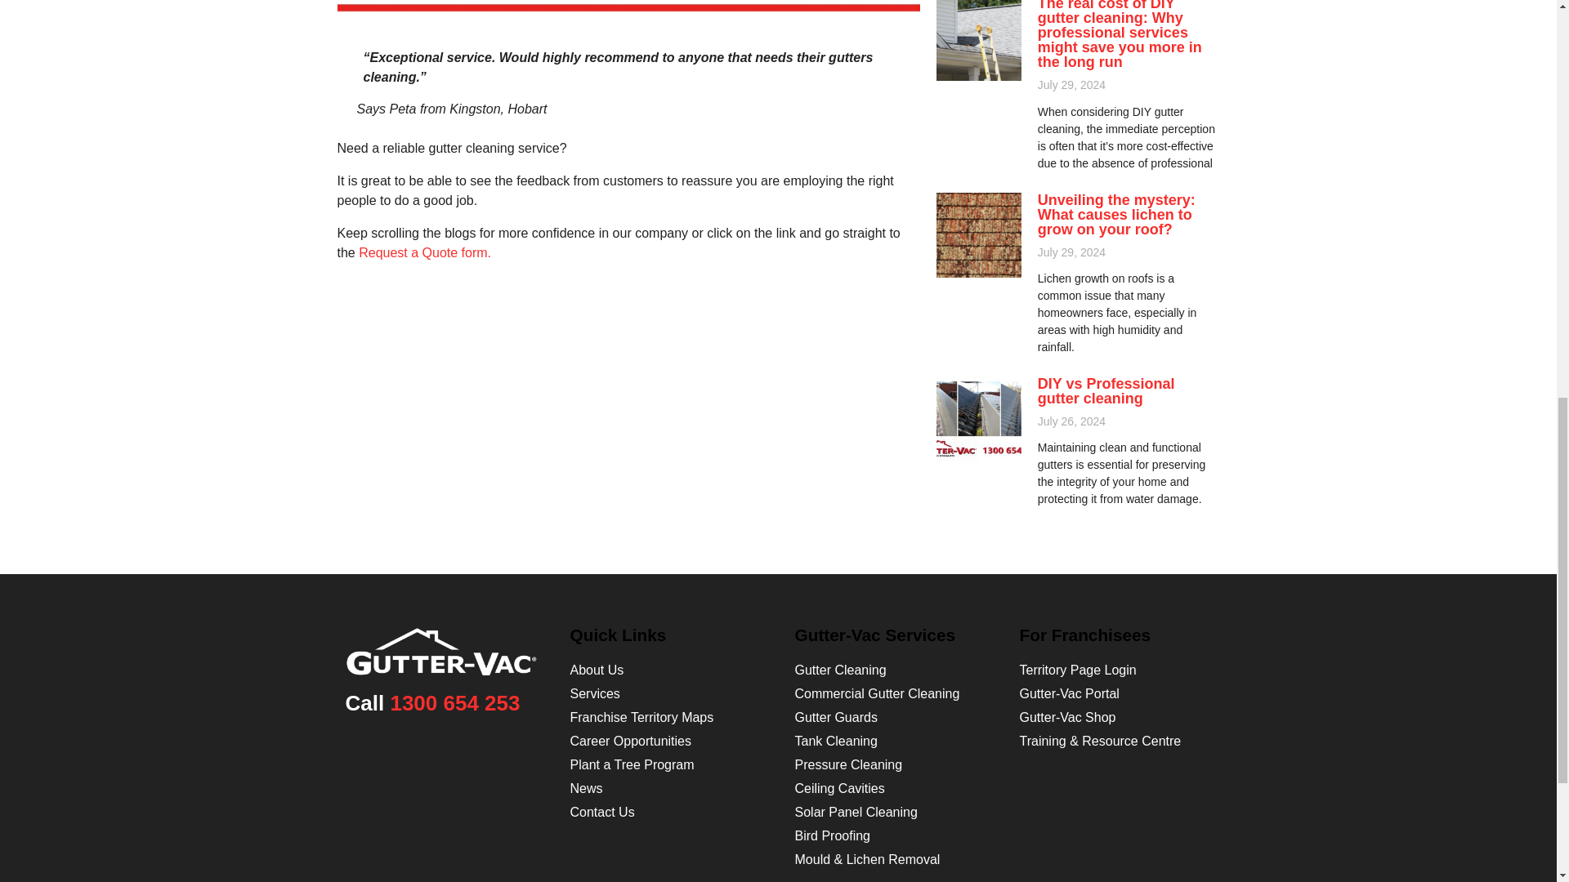 This screenshot has height=882, width=1569. I want to click on Plant a Tree Program, so click(633, 764).